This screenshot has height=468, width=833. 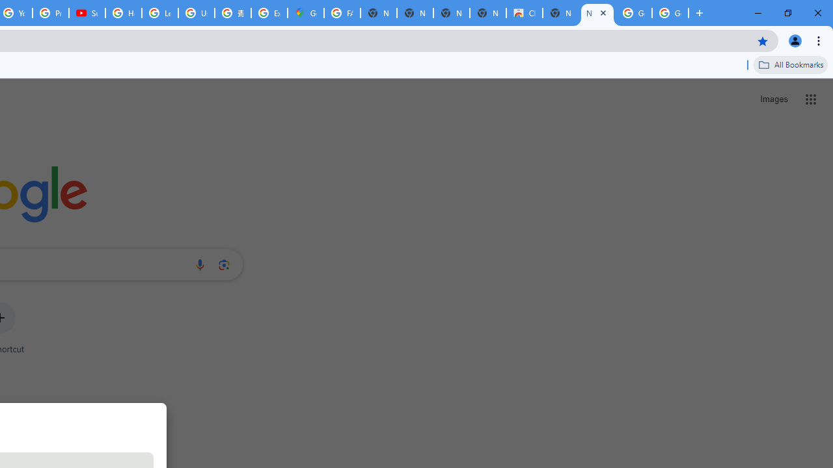 What do you see at coordinates (634, 13) in the screenshot?
I see `Google Images` at bounding box center [634, 13].